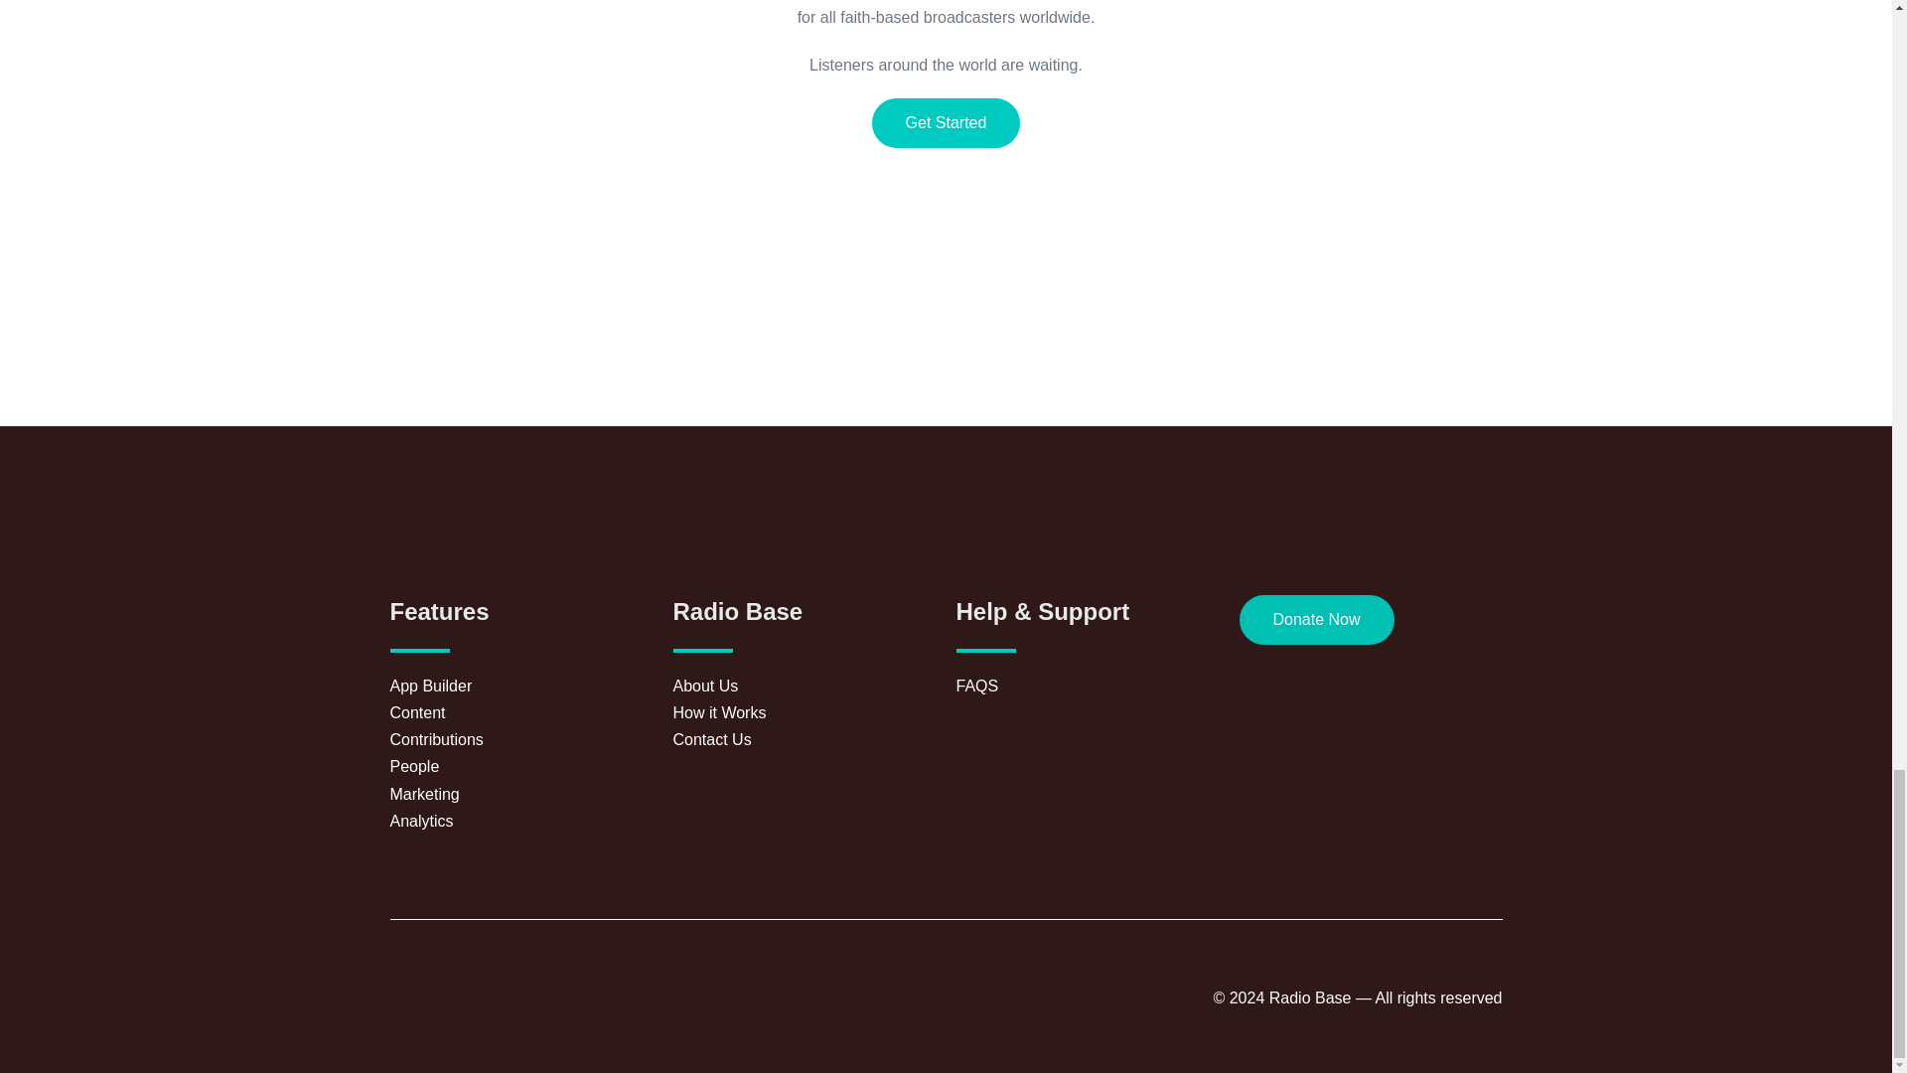 This screenshot has width=1907, height=1073. Describe the element at coordinates (805, 739) in the screenshot. I see `Contact Us` at that location.